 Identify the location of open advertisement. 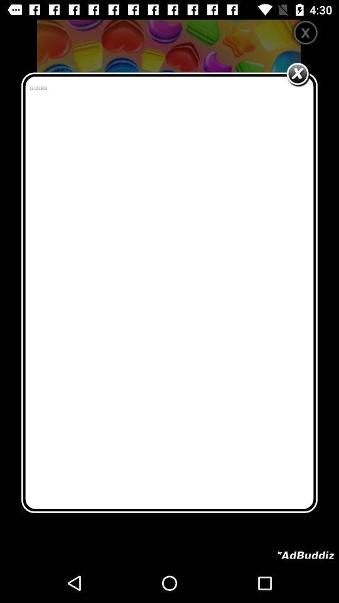
(306, 555).